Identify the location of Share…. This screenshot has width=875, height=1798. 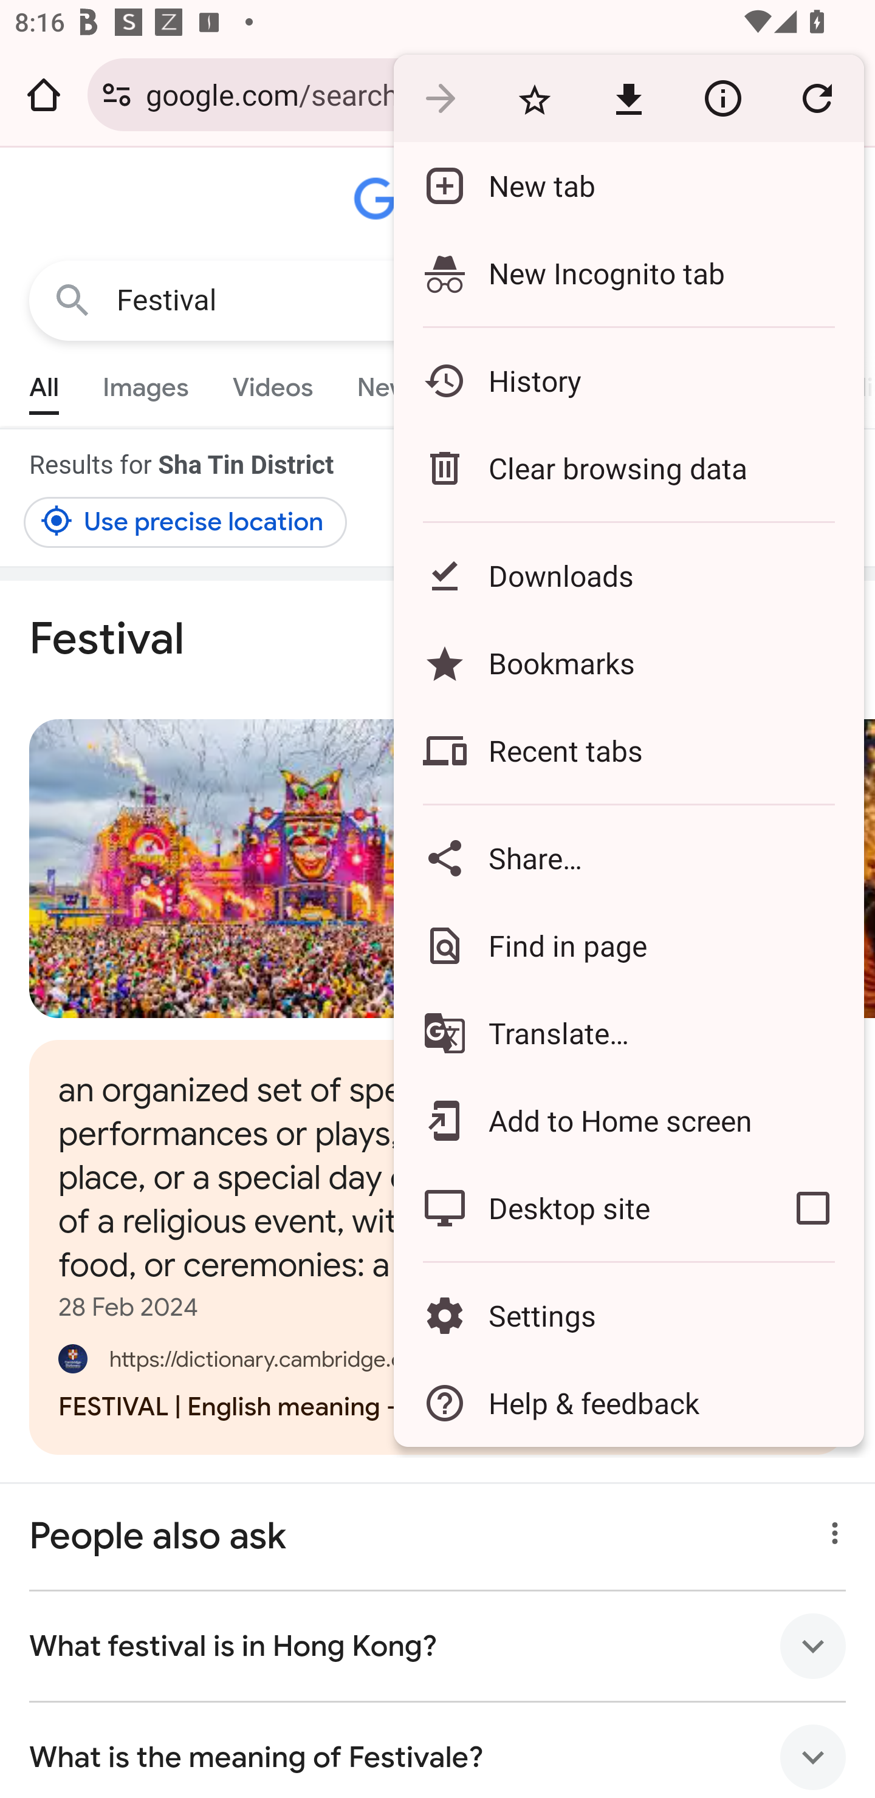
(629, 858).